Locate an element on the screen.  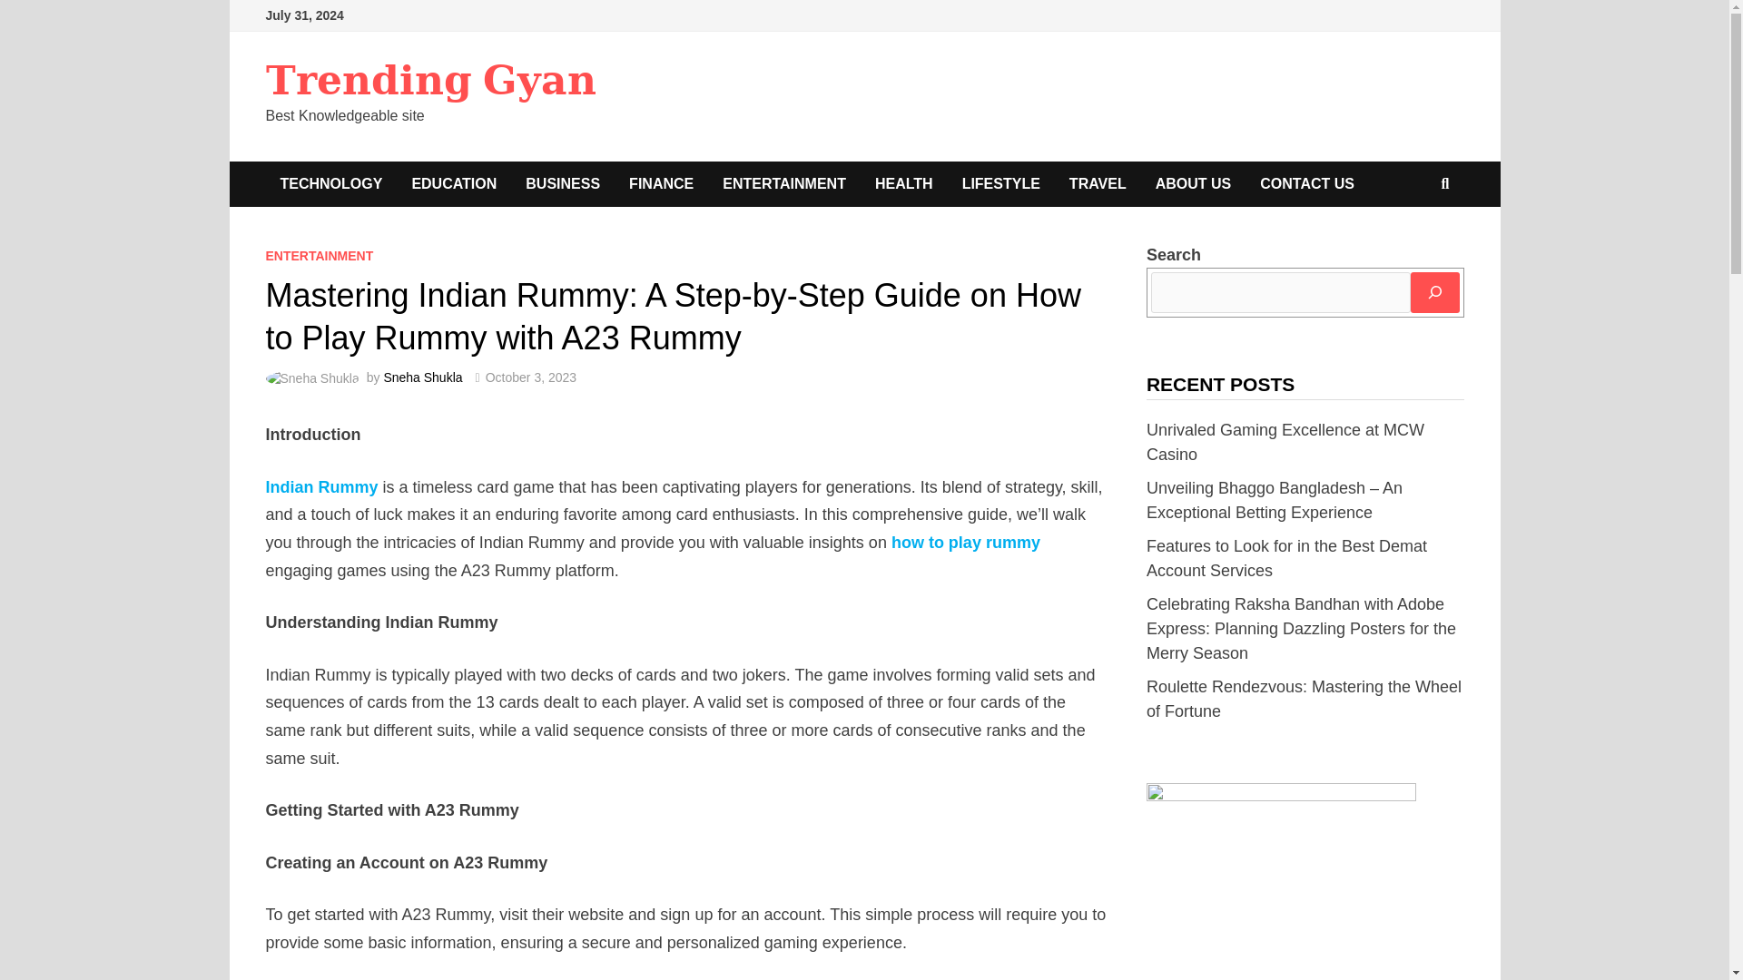
TECHNOLOGY is located at coordinates (330, 183).